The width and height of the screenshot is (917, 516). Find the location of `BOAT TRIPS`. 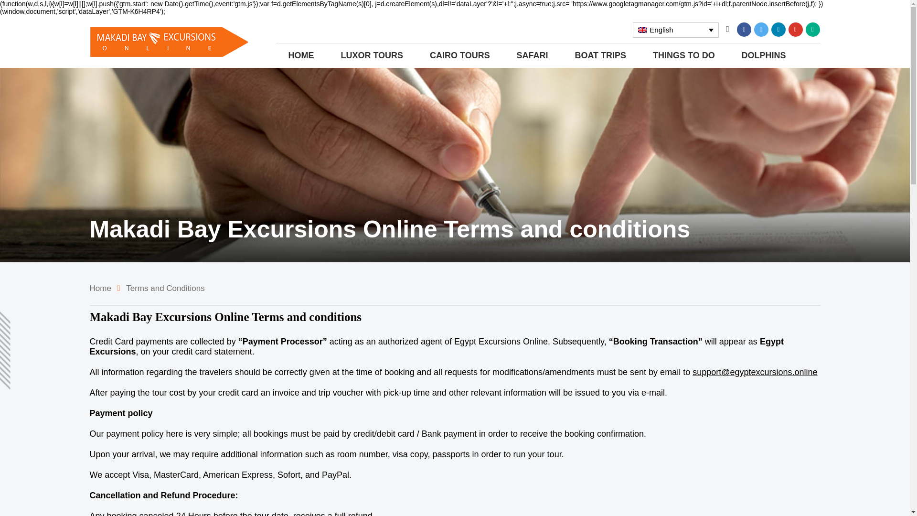

BOAT TRIPS is located at coordinates (600, 55).